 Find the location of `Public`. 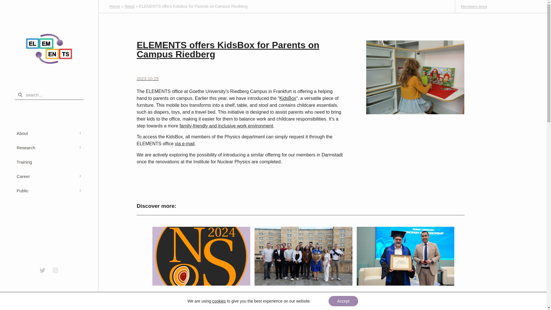

Public is located at coordinates (49, 191).